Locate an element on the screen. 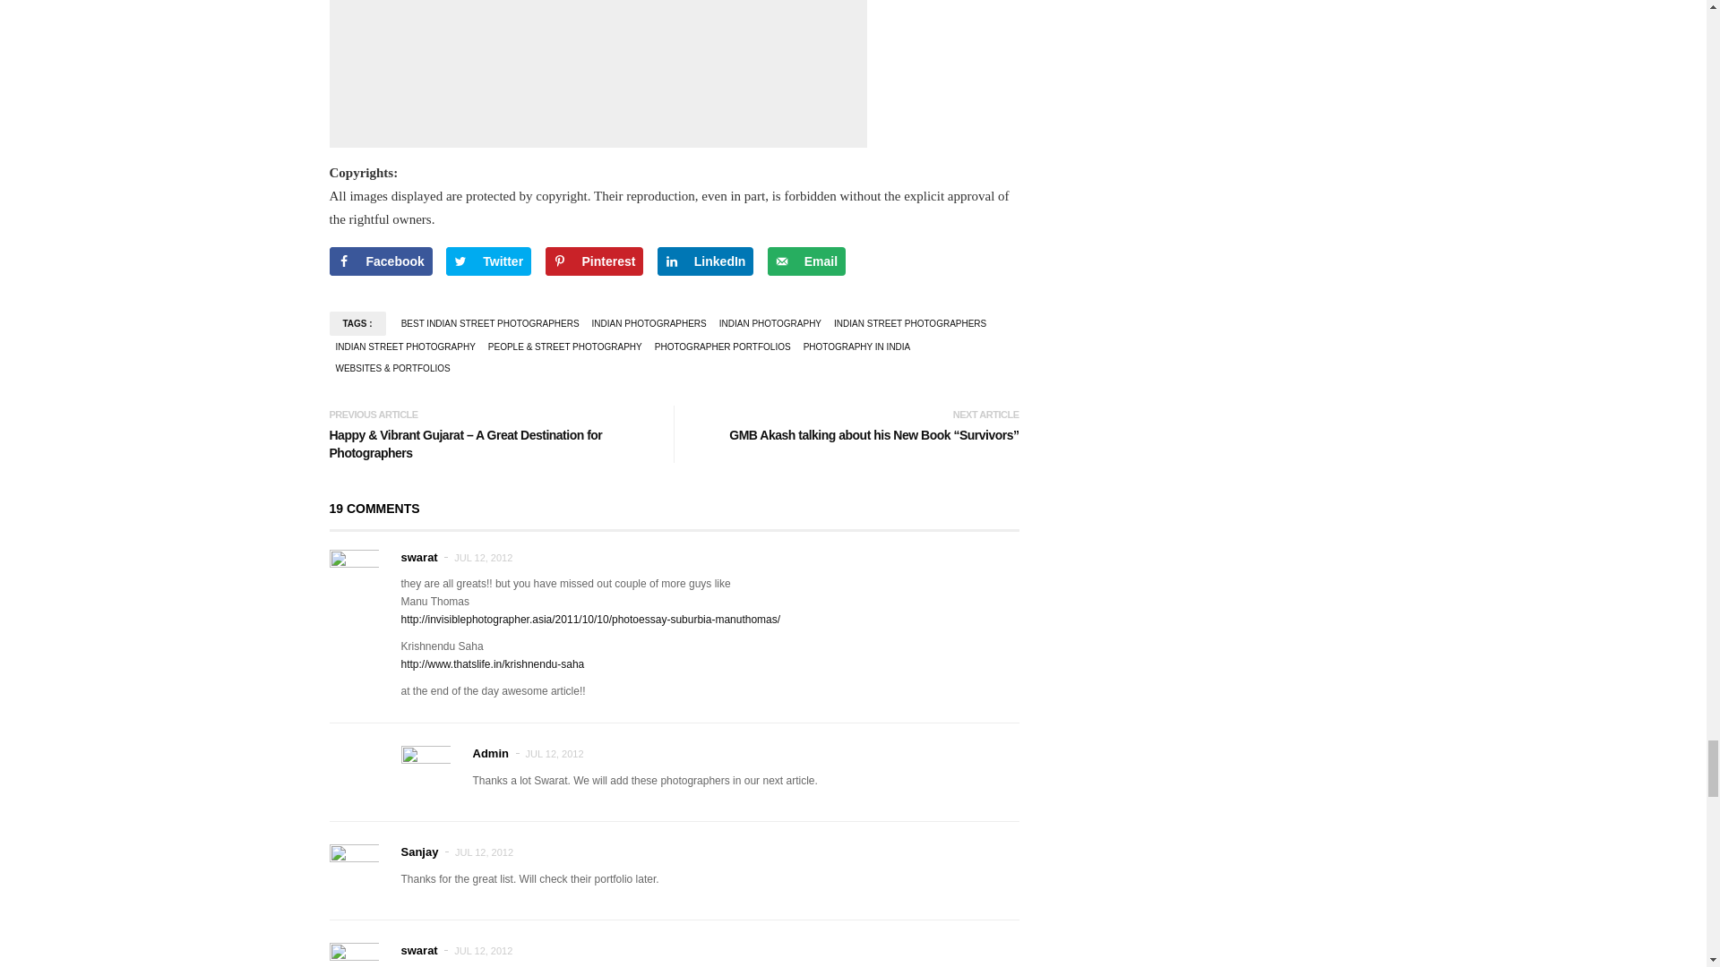 The image size is (1720, 967). Share on Twitter is located at coordinates (488, 261).